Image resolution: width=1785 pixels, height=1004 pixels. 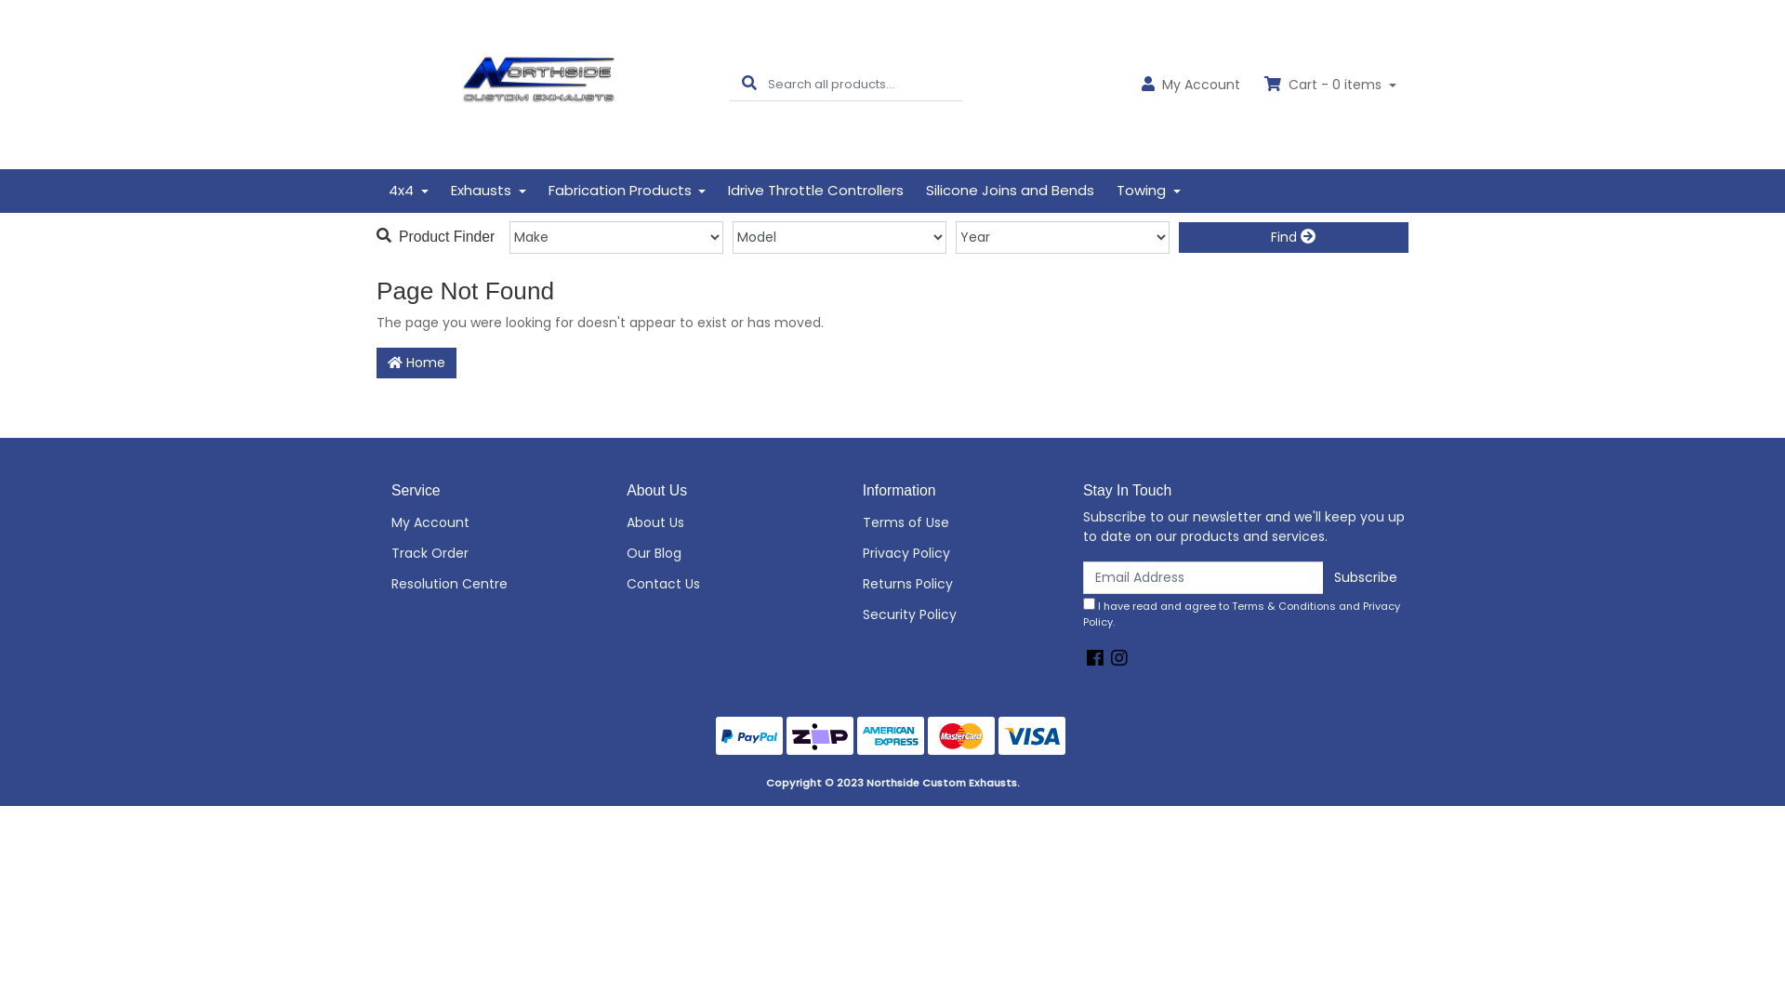 What do you see at coordinates (716, 522) in the screenshot?
I see `About Us` at bounding box center [716, 522].